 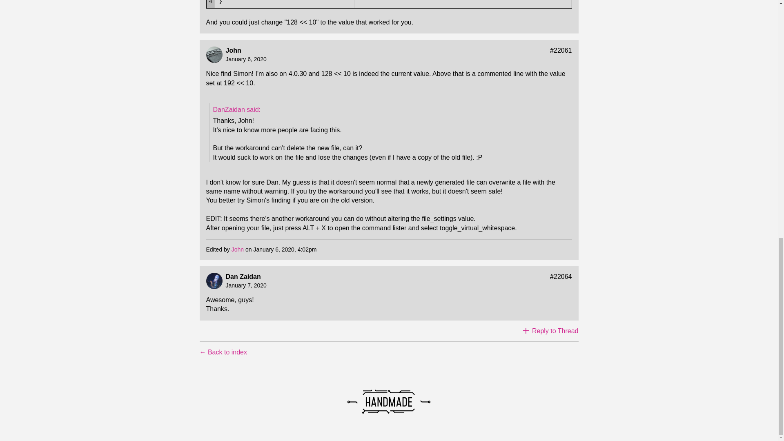 I want to click on DanZaidan, so click(x=237, y=109).